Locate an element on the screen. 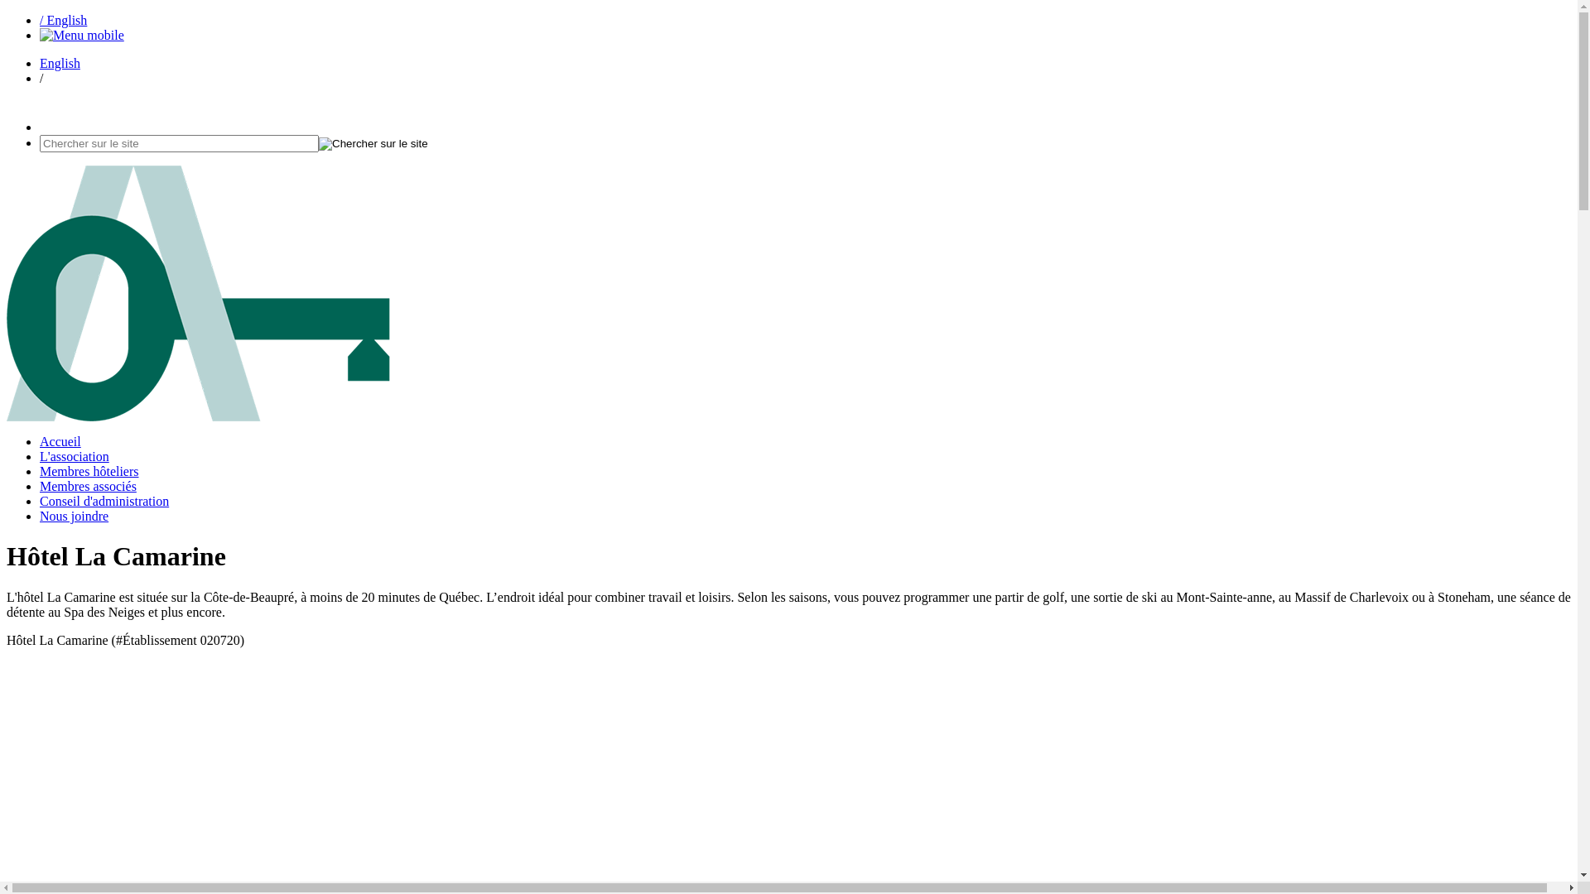 The width and height of the screenshot is (1590, 894). Accueil is located at coordinates (60, 442).